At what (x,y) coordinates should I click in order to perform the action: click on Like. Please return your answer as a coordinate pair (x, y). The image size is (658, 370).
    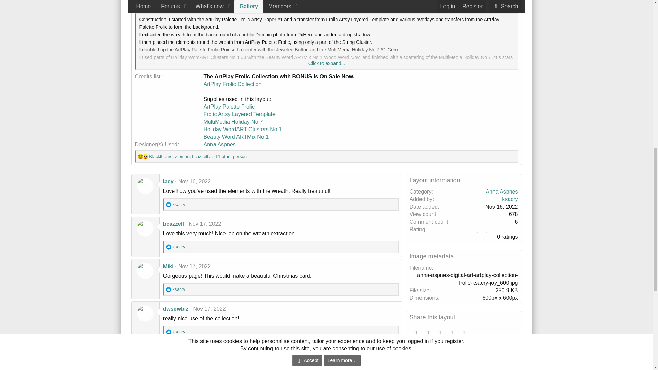
    Looking at the image, I should click on (168, 204).